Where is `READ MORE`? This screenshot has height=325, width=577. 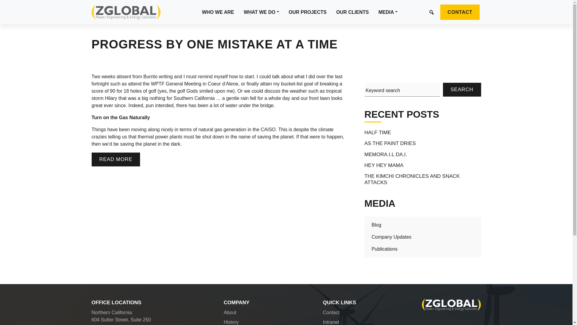 READ MORE is located at coordinates (115, 159).